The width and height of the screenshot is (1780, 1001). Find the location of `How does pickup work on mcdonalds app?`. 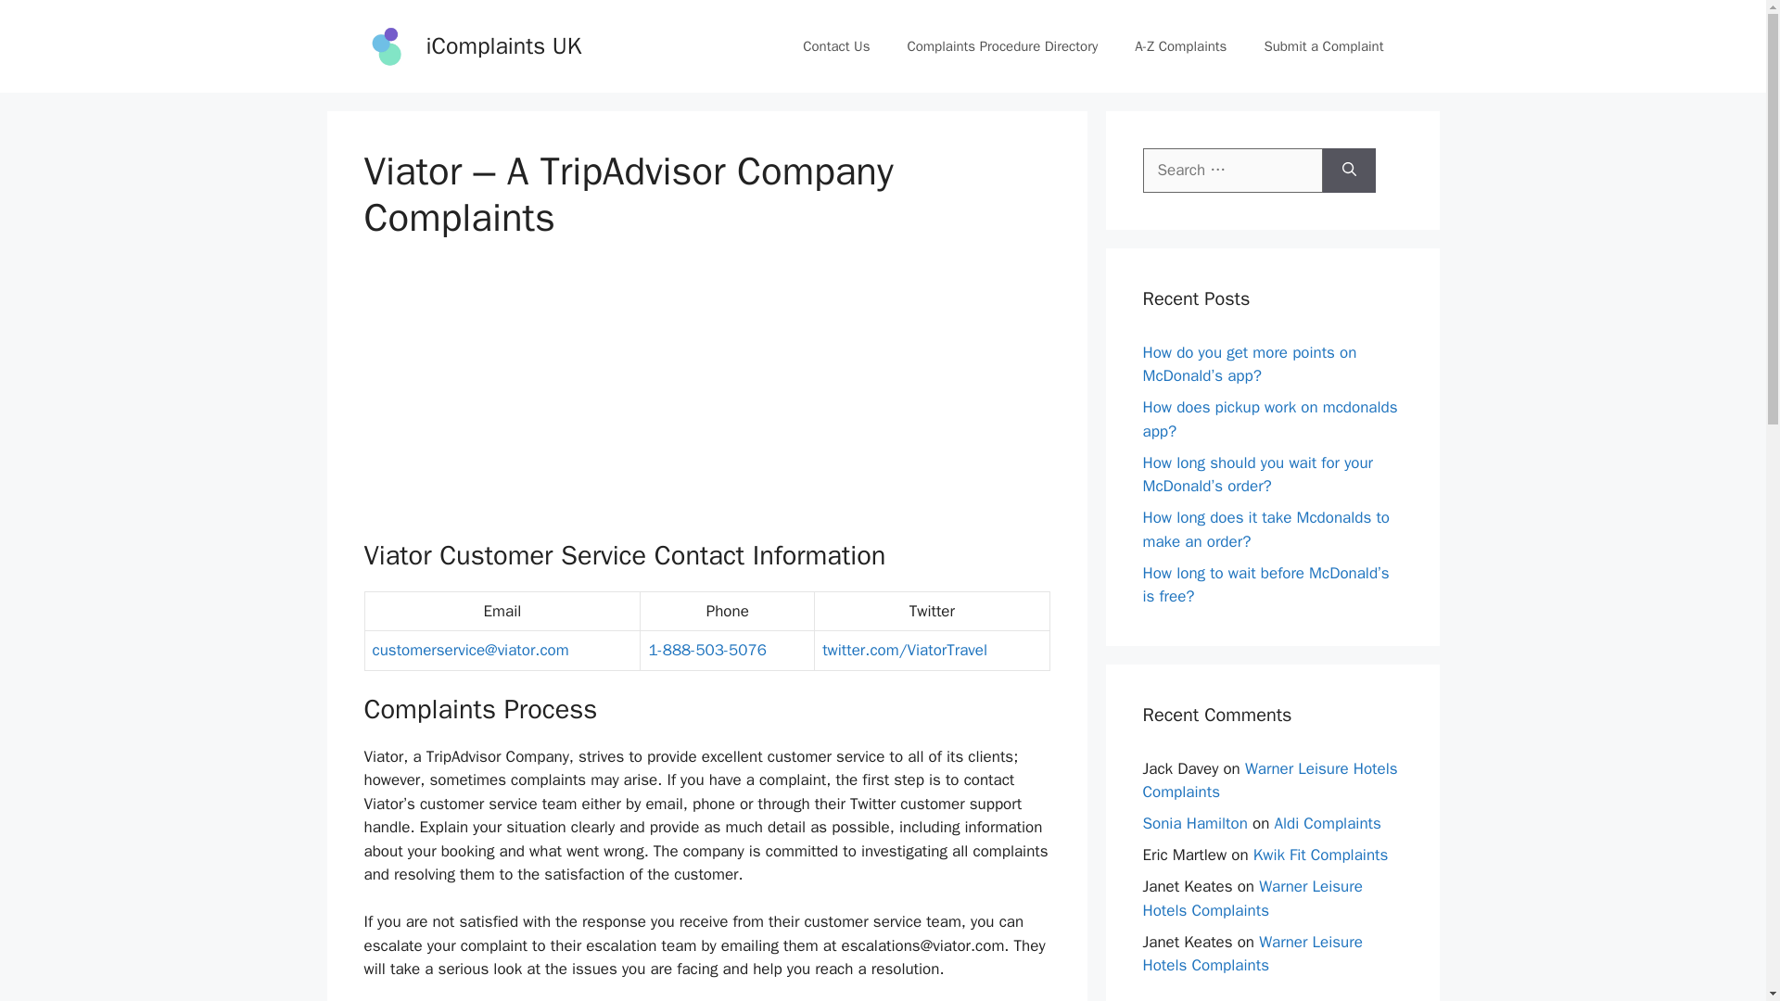

How does pickup work on mcdonalds app? is located at coordinates (1270, 419).